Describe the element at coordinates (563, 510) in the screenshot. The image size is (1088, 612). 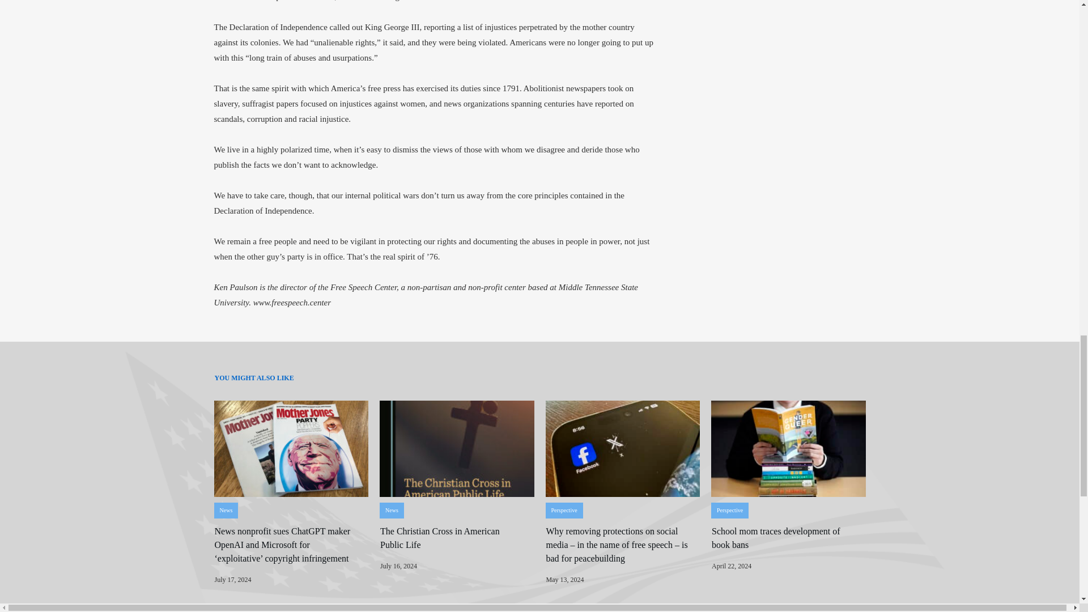
I see `Perspective` at that location.